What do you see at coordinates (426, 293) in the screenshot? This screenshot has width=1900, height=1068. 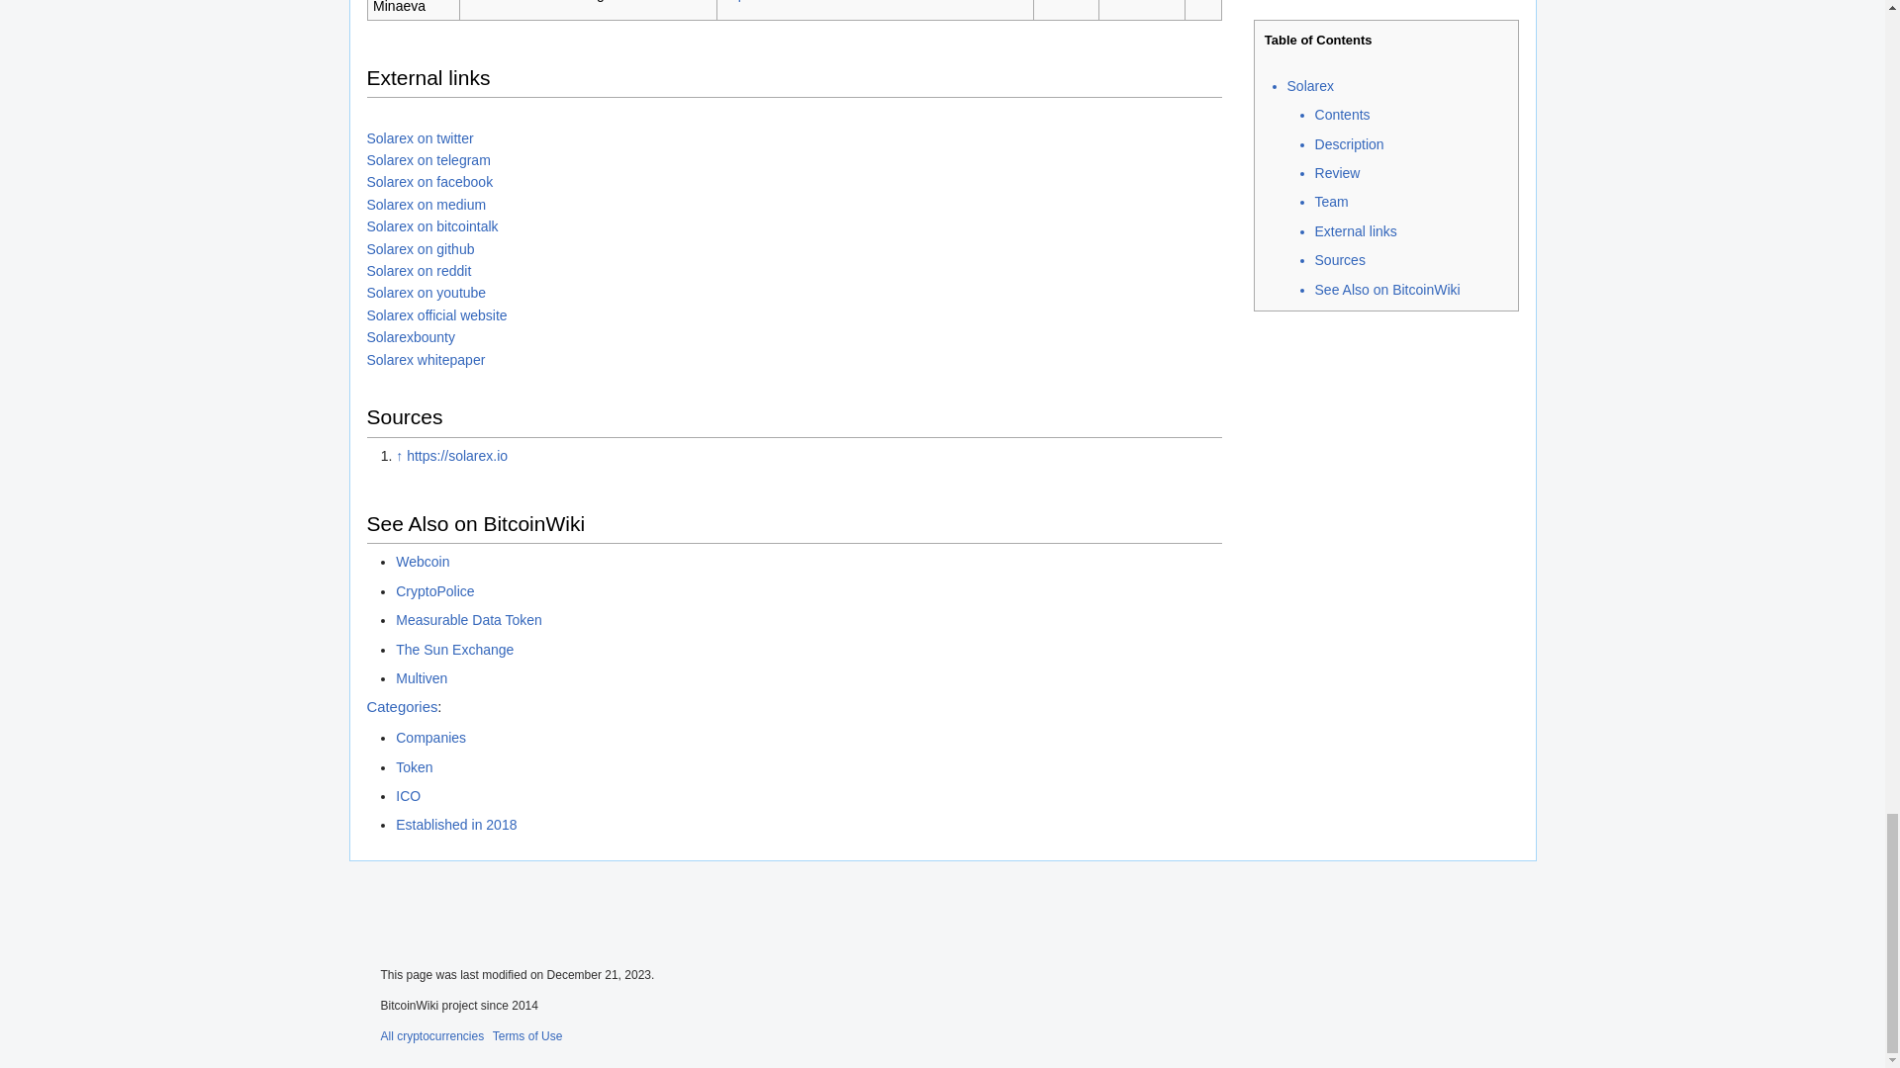 I see `Solarex on youtube` at bounding box center [426, 293].